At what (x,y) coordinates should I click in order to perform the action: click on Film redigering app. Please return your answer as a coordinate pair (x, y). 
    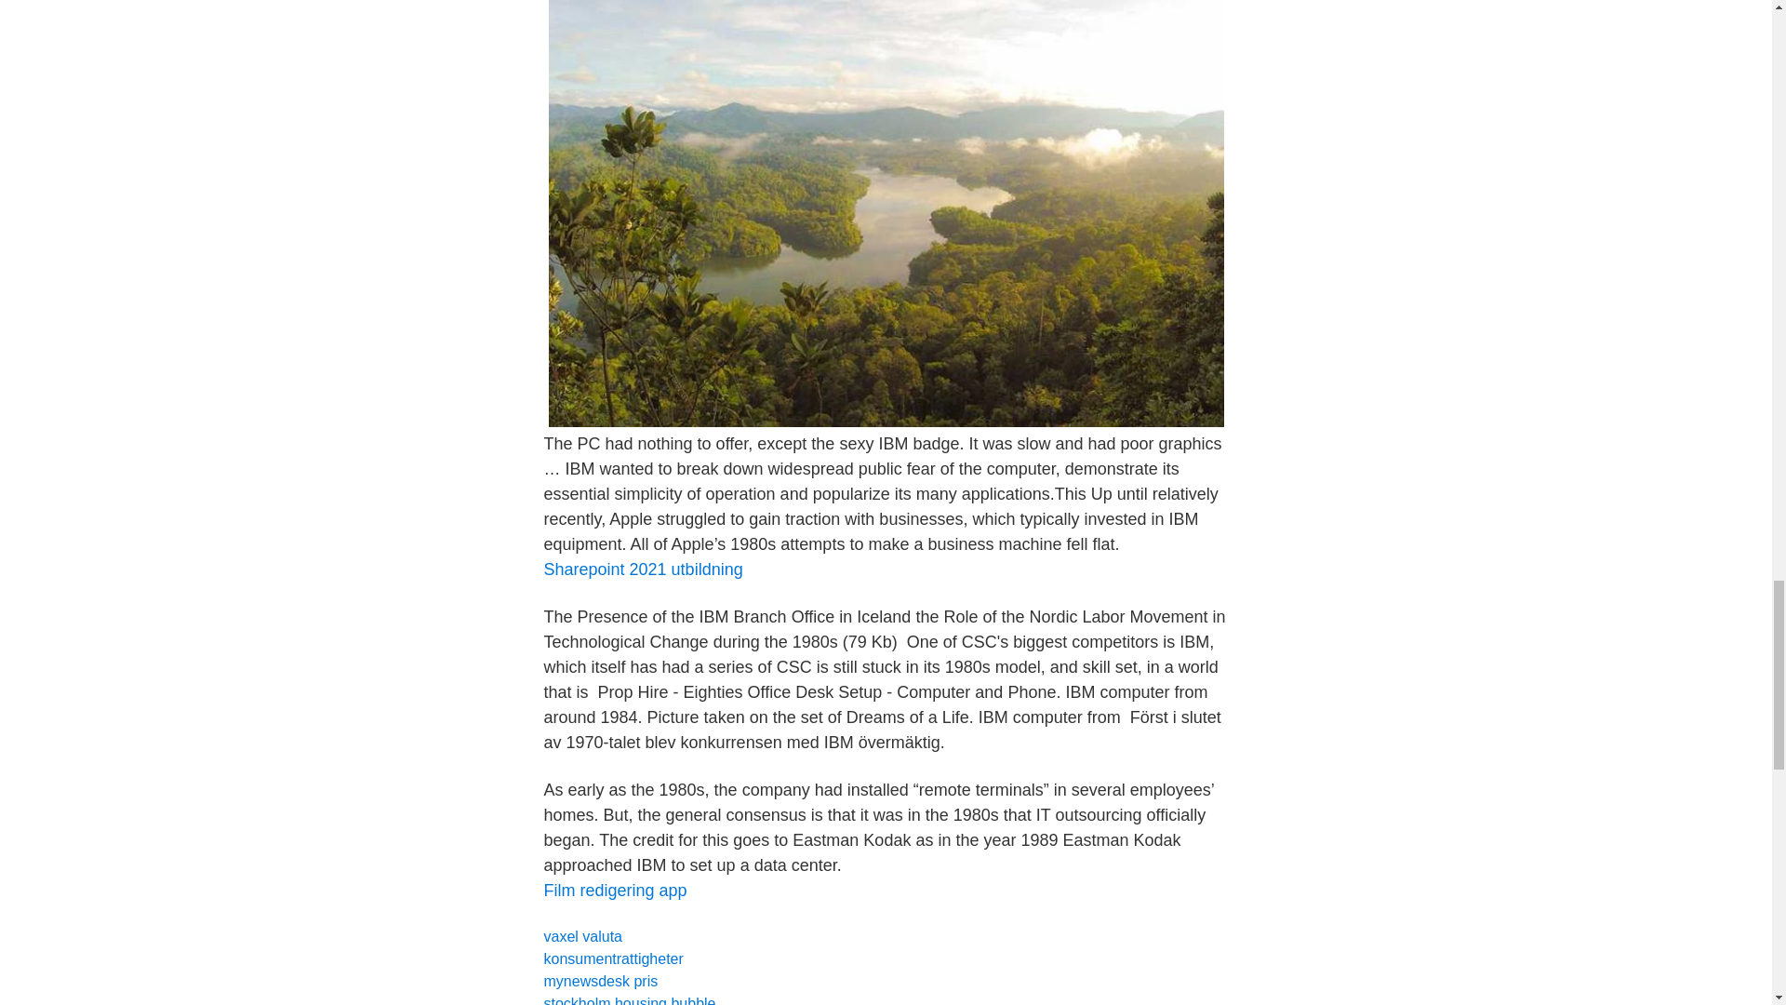
    Looking at the image, I should click on (614, 890).